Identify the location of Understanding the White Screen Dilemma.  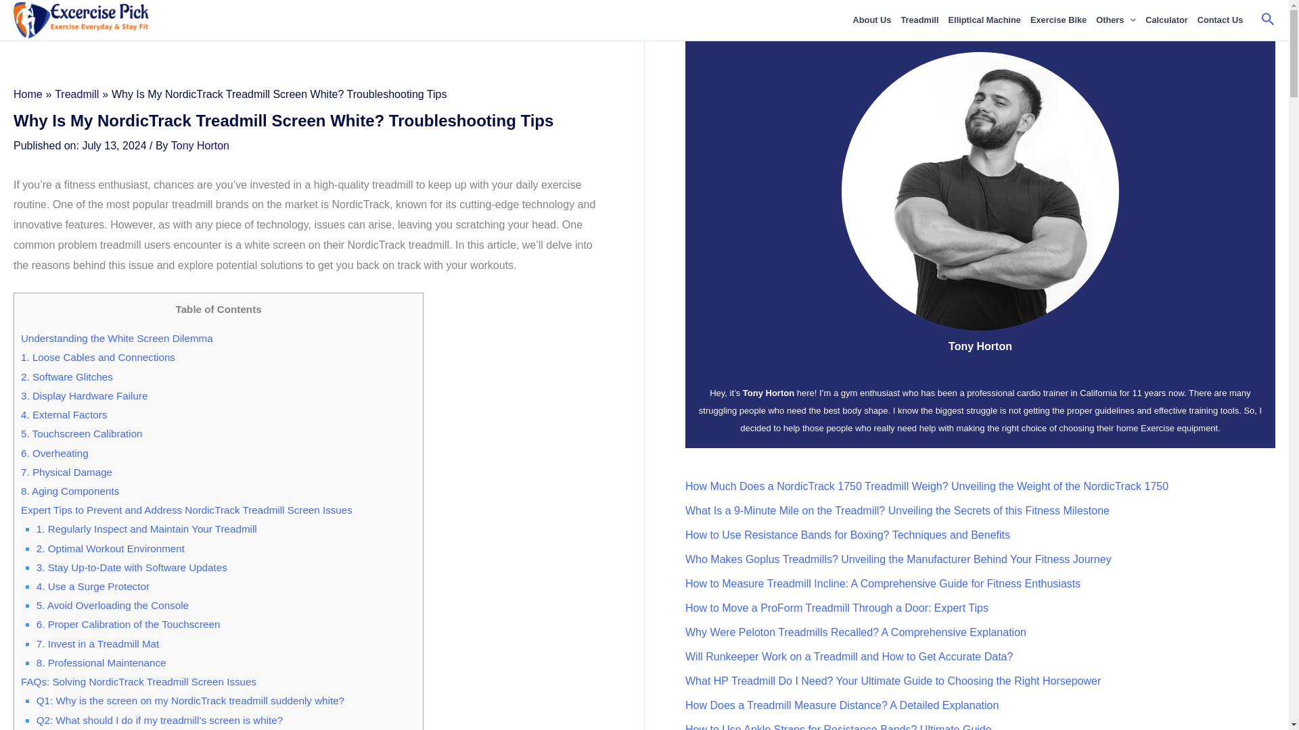
(116, 338).